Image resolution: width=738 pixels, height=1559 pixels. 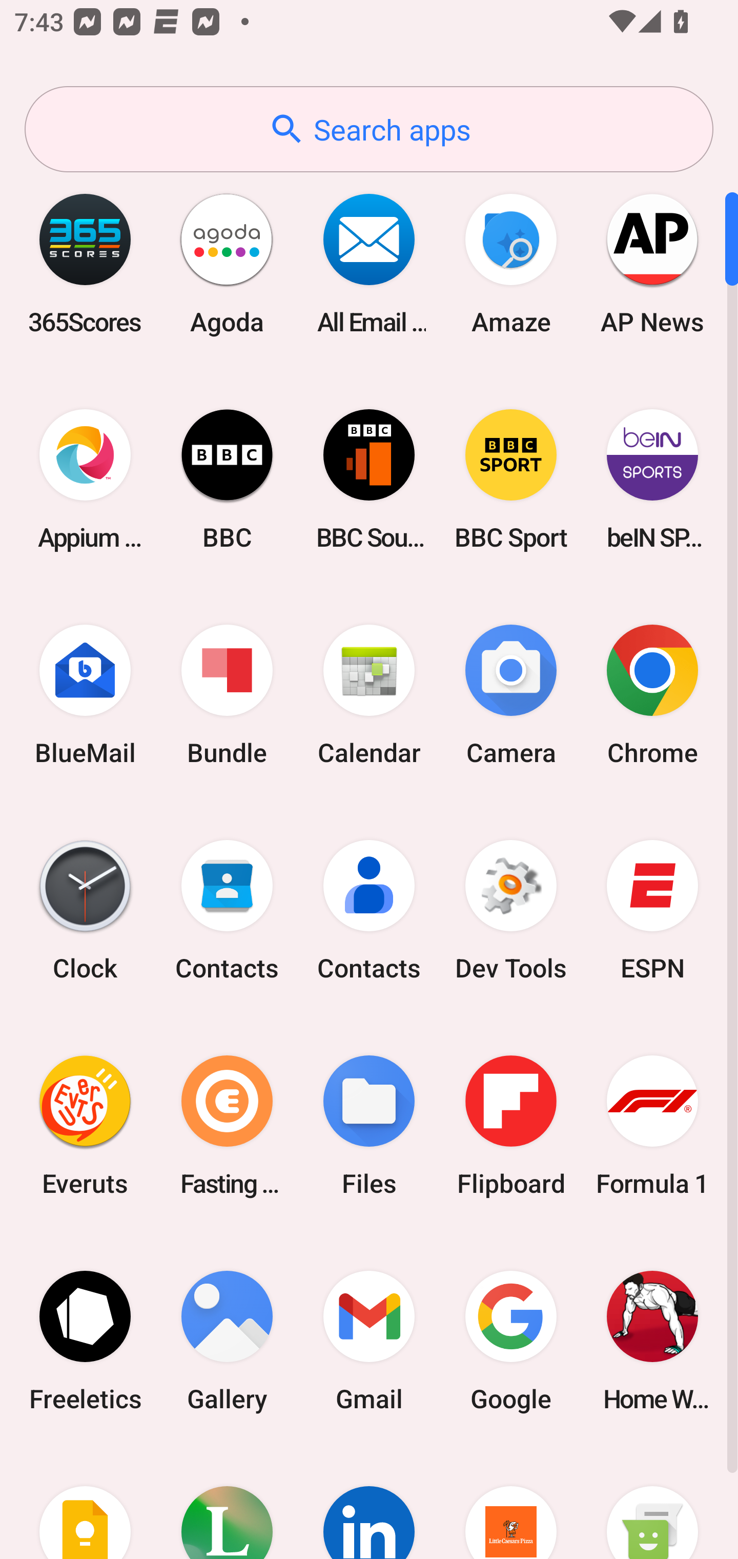 What do you see at coordinates (369, 910) in the screenshot?
I see `Contacts` at bounding box center [369, 910].